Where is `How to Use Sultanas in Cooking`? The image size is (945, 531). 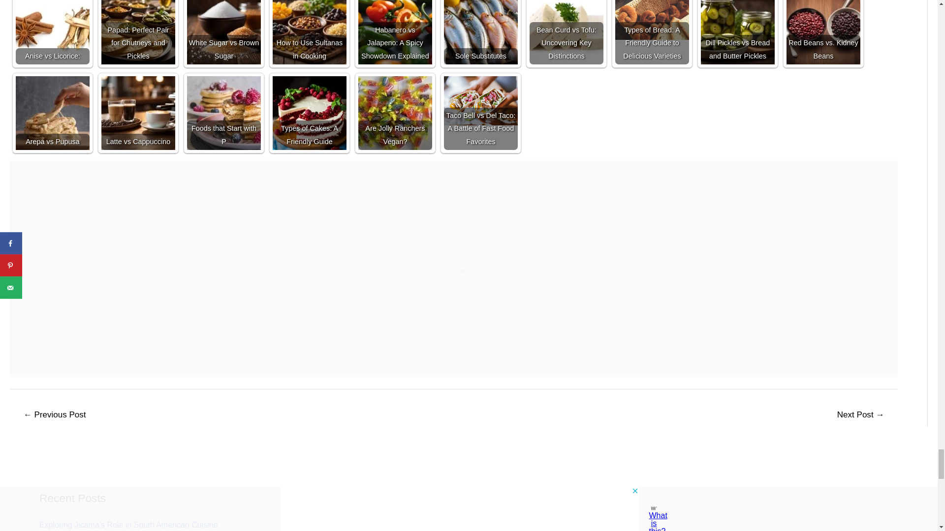
How to Use Sultanas in Cooking is located at coordinates (310, 32).